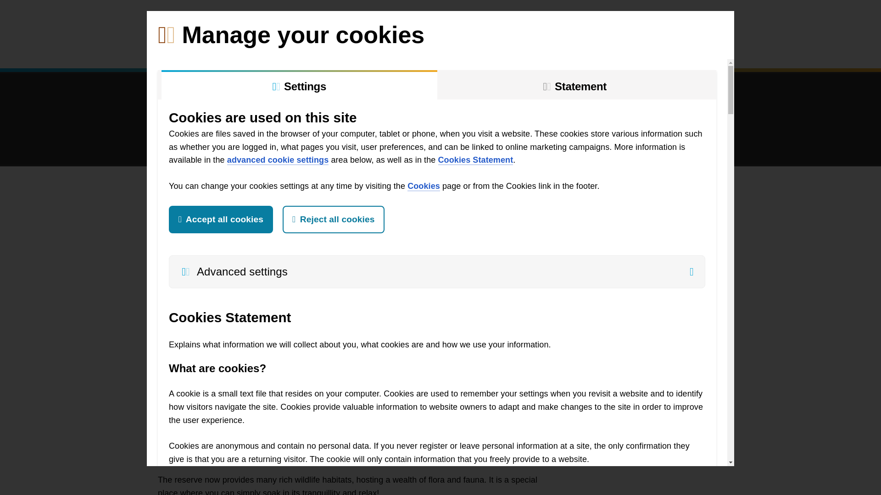  I want to click on Coast, so click(268, 50).